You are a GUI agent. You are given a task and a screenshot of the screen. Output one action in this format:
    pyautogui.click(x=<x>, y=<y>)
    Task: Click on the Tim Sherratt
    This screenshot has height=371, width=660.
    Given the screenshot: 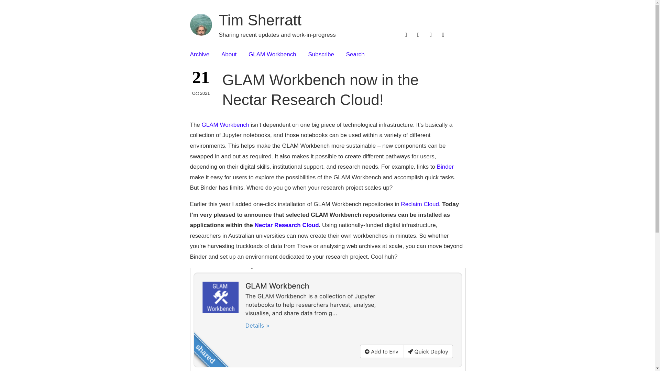 What is the action you would take?
    pyautogui.click(x=260, y=20)
    